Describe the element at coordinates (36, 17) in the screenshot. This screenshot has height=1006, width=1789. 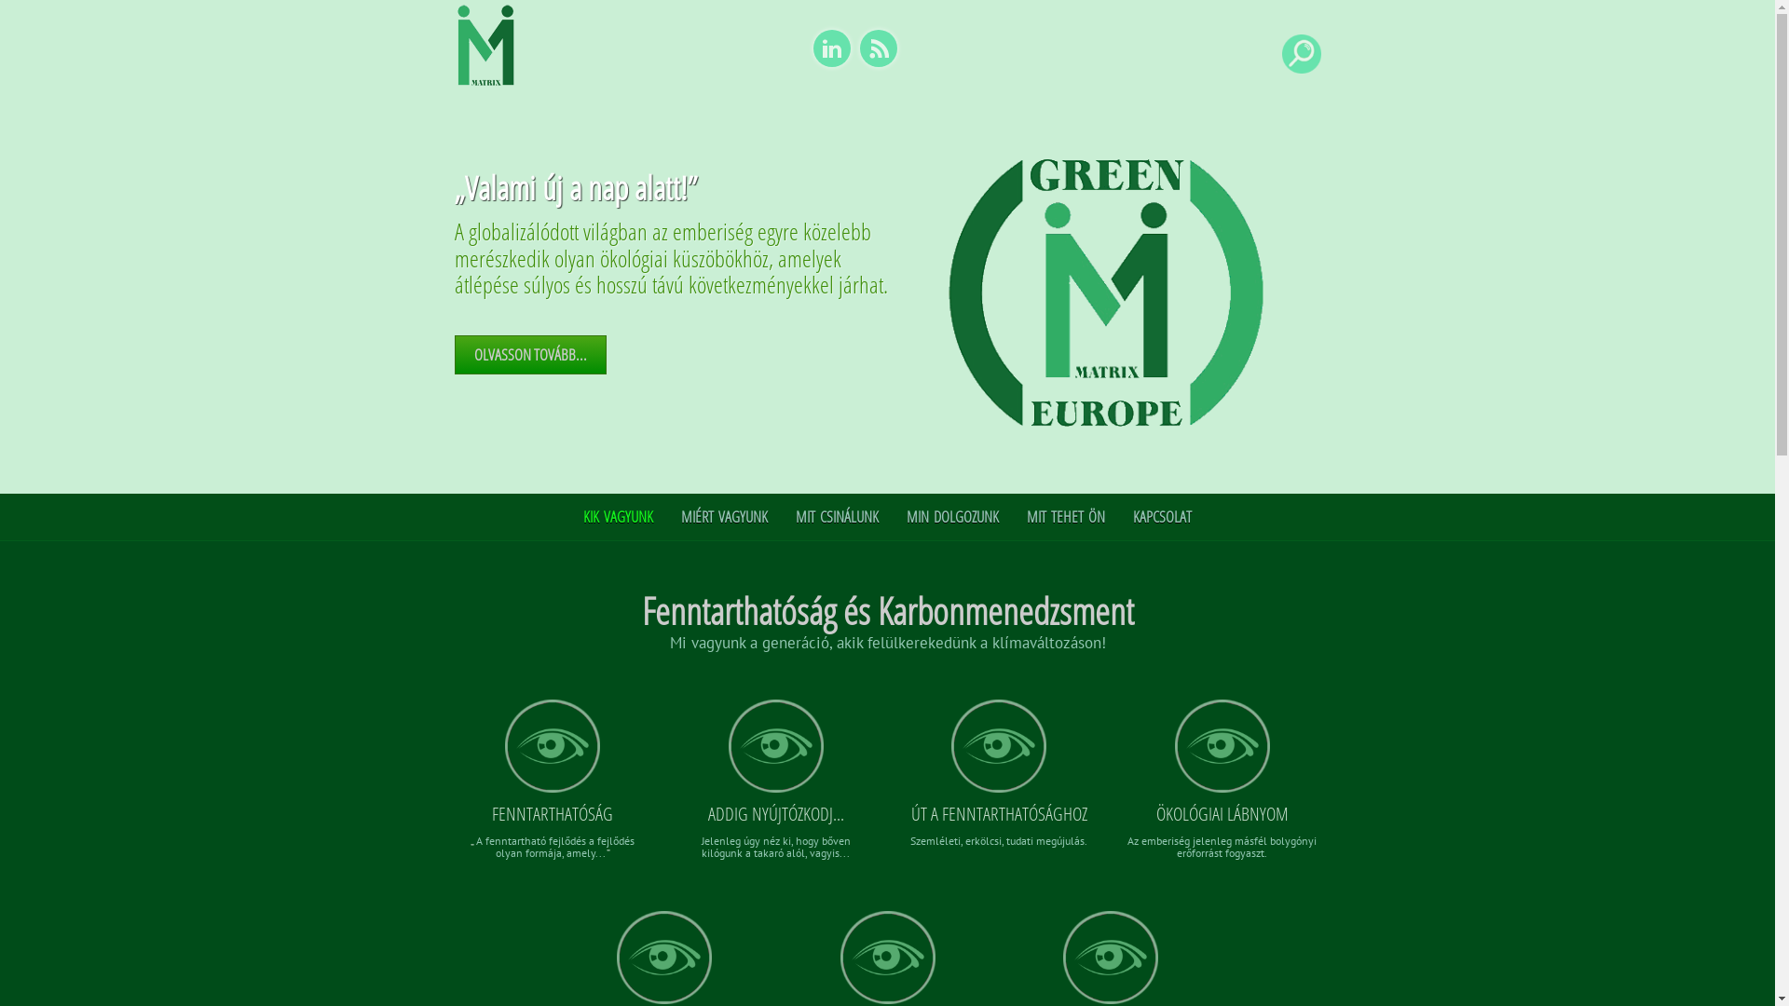
I see `Search` at that location.